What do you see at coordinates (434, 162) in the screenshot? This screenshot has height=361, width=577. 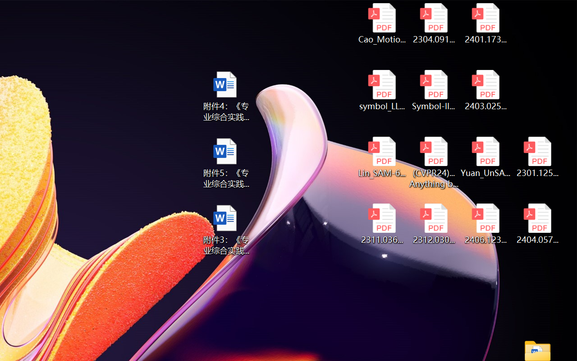 I see `(CVPR24)Matching Anything by Segmenting Anything.pdf` at bounding box center [434, 162].